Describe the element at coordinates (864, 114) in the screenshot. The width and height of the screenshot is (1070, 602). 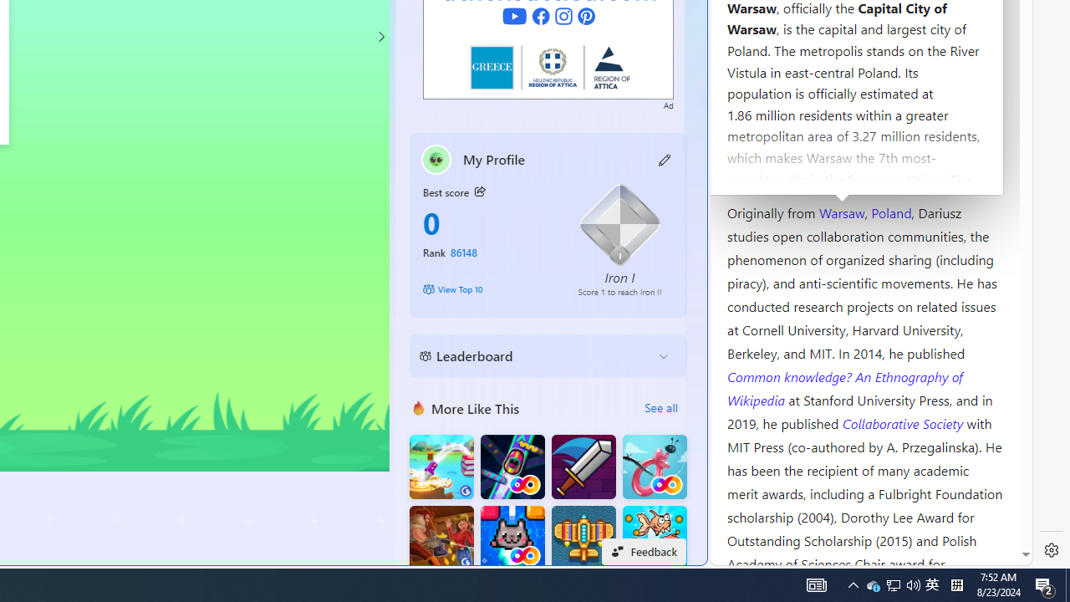
I see `Kozminski University` at that location.